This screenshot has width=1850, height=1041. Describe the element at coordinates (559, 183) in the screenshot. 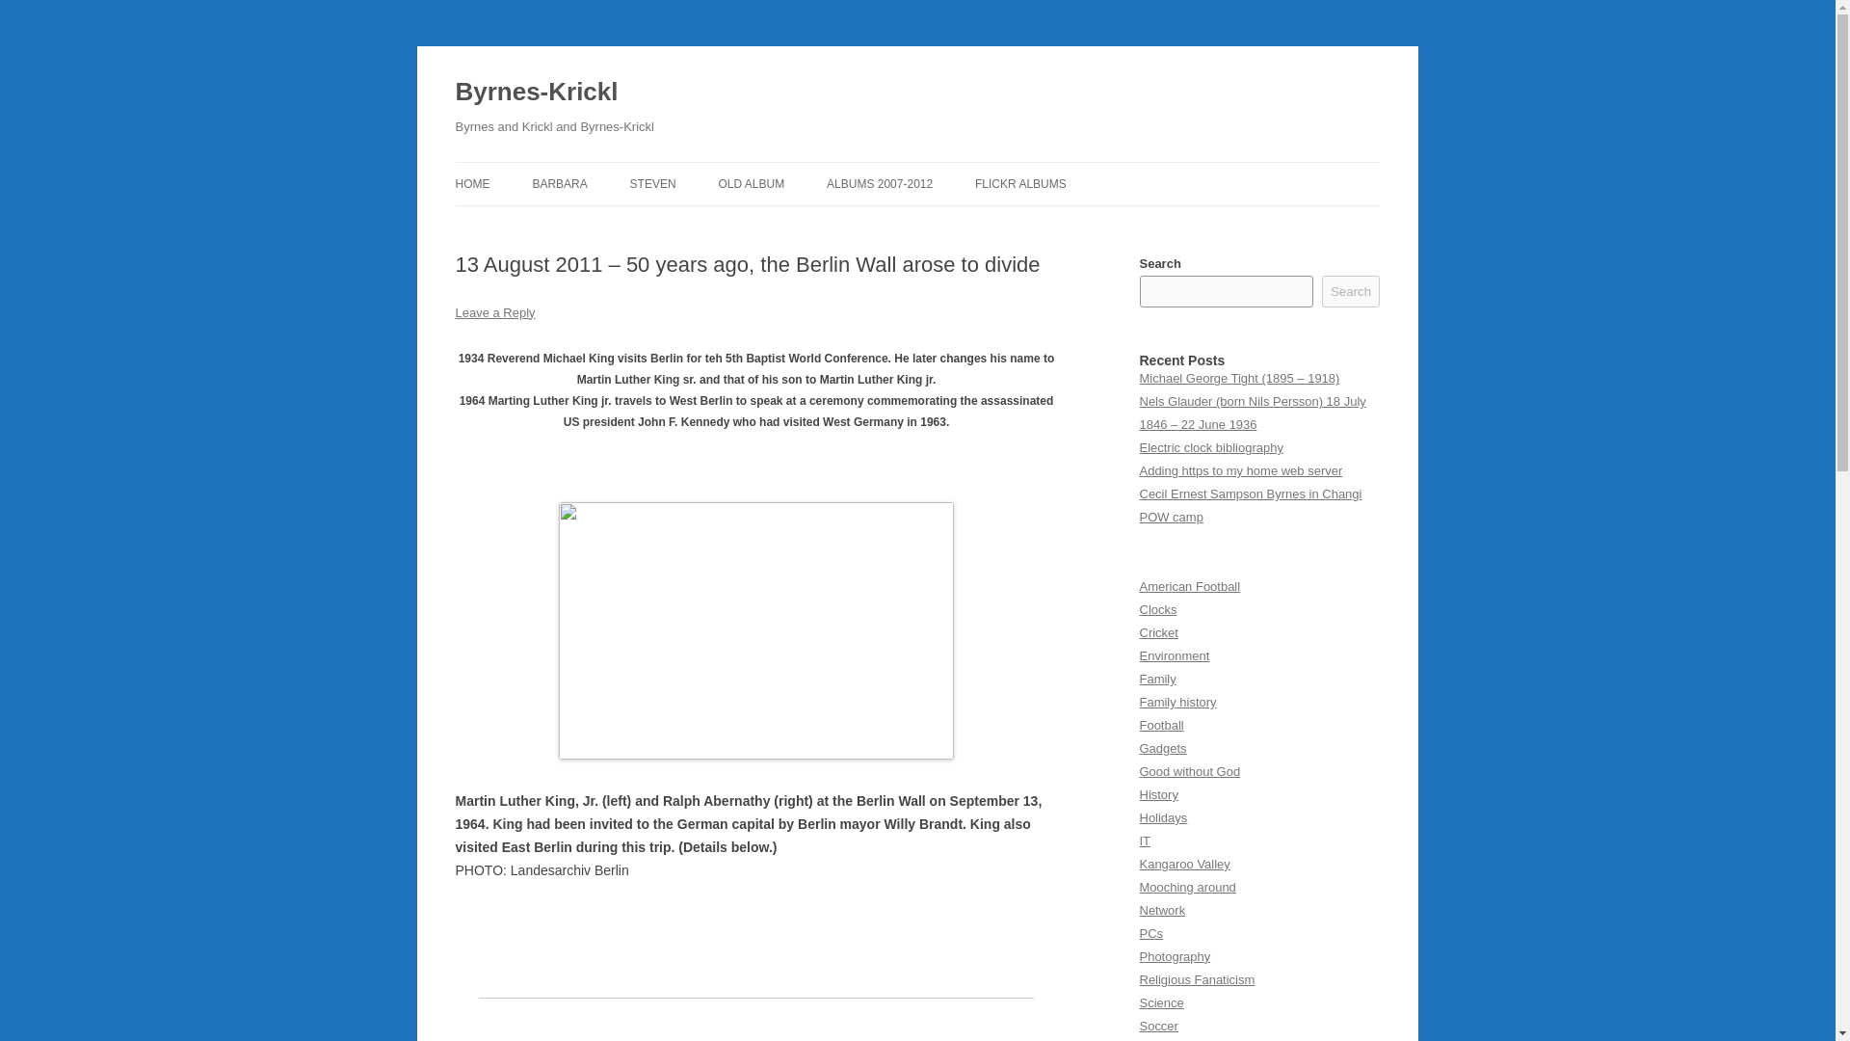

I see `Barbara` at that location.